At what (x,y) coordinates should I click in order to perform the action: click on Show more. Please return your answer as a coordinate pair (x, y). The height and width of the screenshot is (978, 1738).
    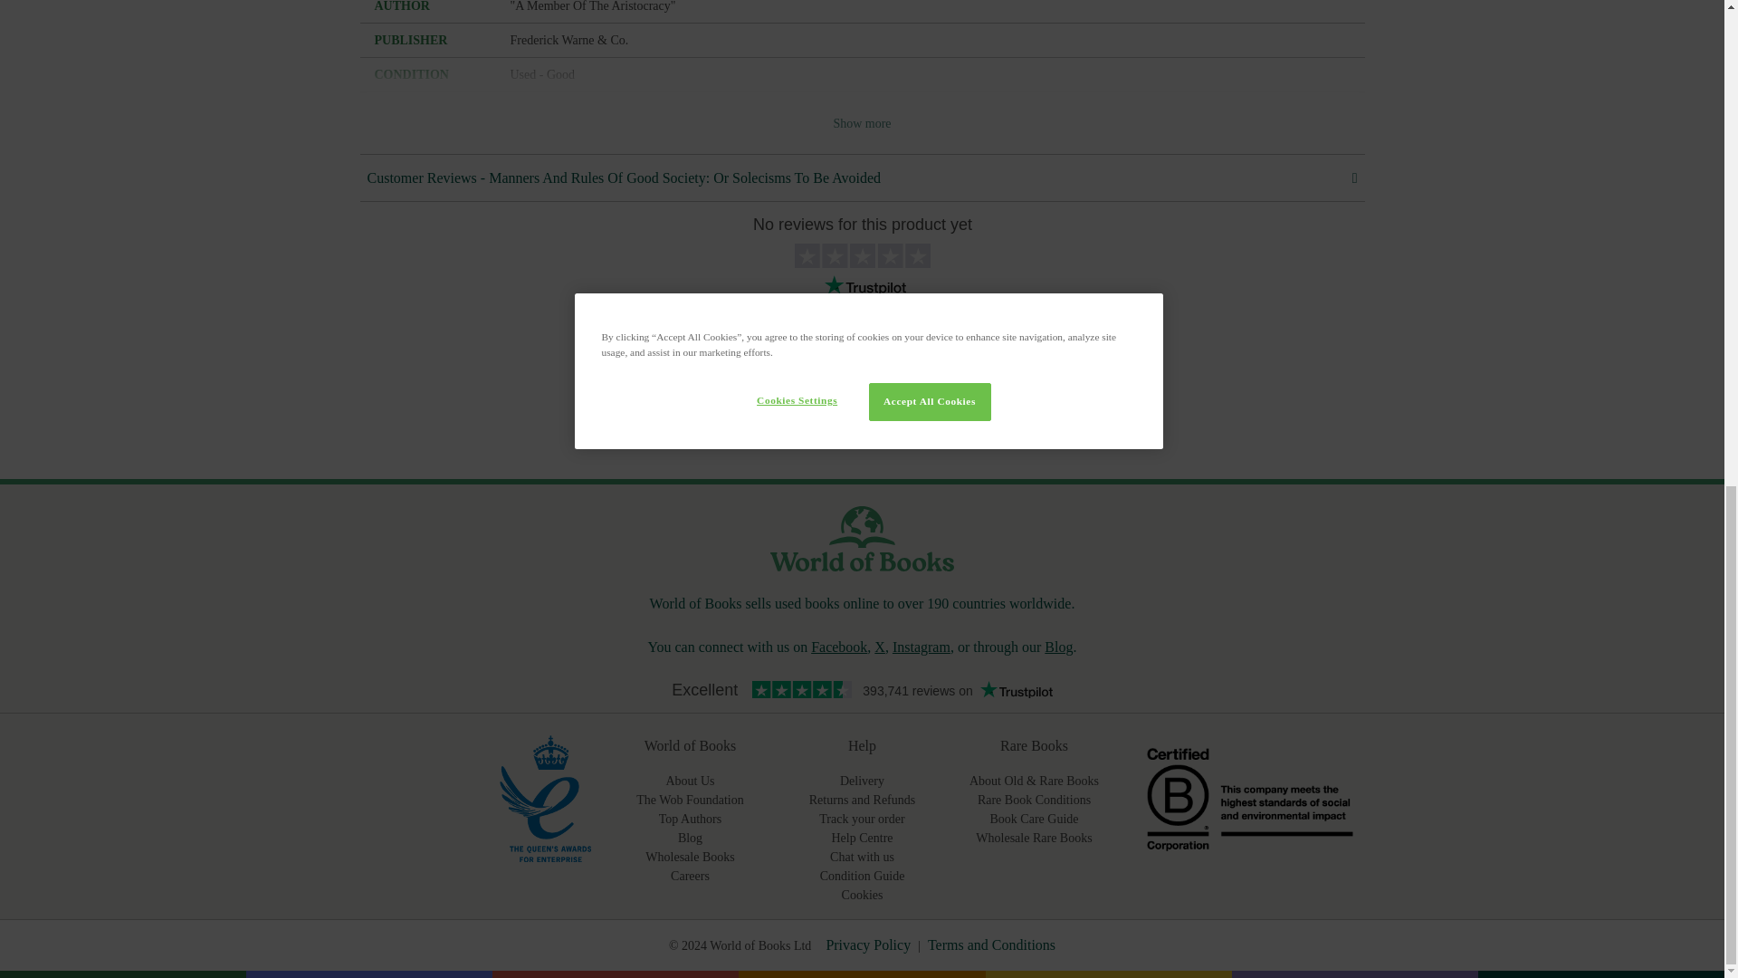
    Looking at the image, I should click on (862, 405).